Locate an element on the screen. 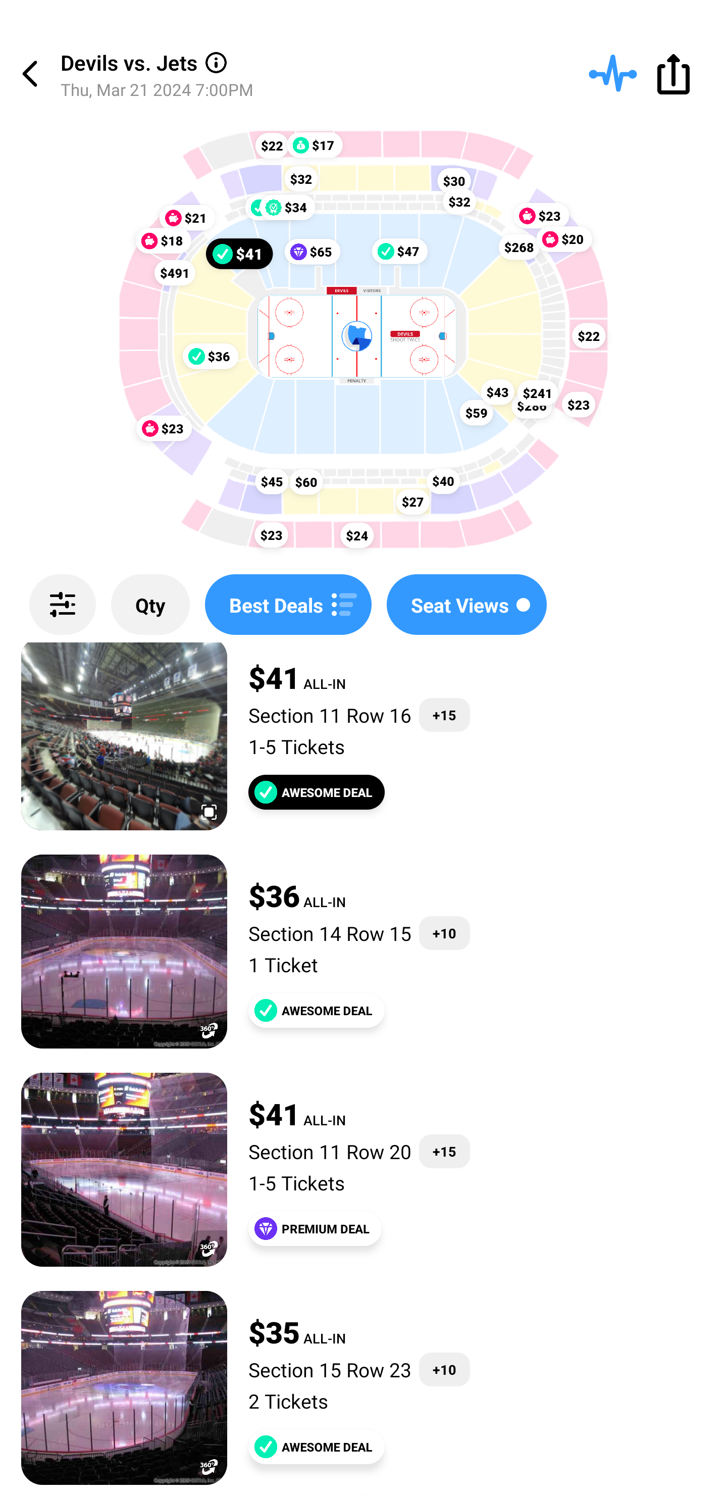  +10 is located at coordinates (444, 1369).